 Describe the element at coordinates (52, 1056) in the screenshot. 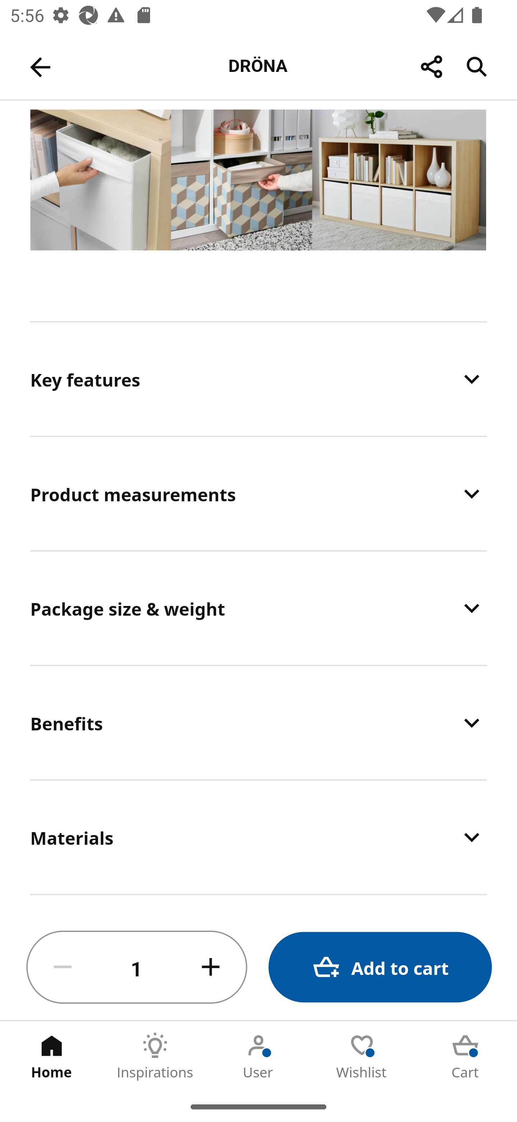

I see `Home
Tab 1 of 5` at that location.